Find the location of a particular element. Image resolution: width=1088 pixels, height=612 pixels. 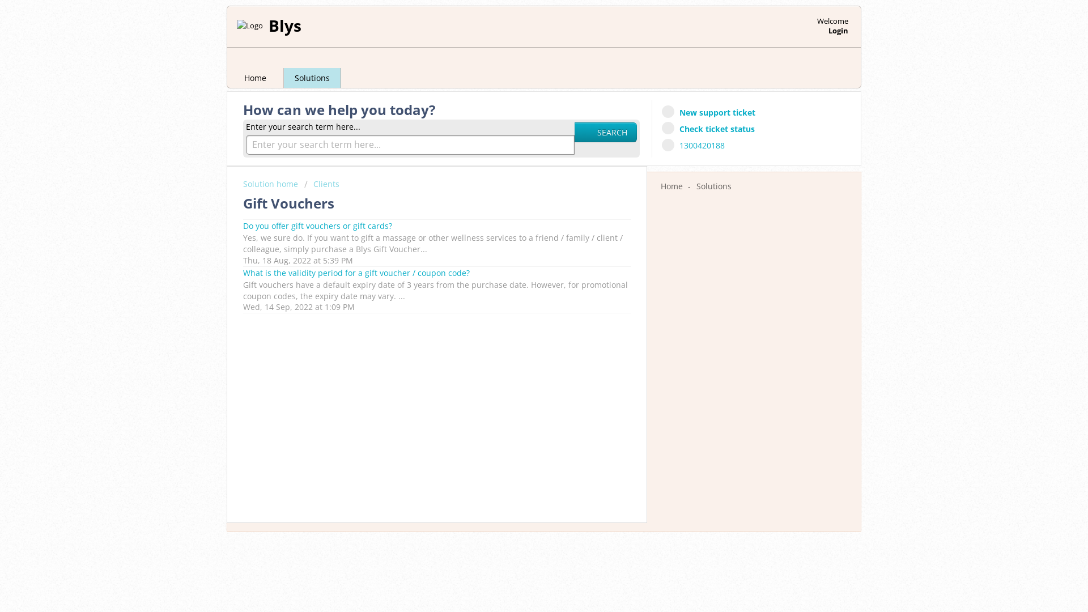

Home is located at coordinates (672, 186).